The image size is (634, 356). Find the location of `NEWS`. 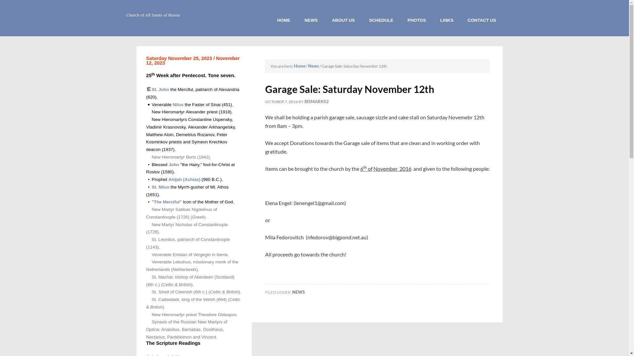

NEWS is located at coordinates (298, 292).